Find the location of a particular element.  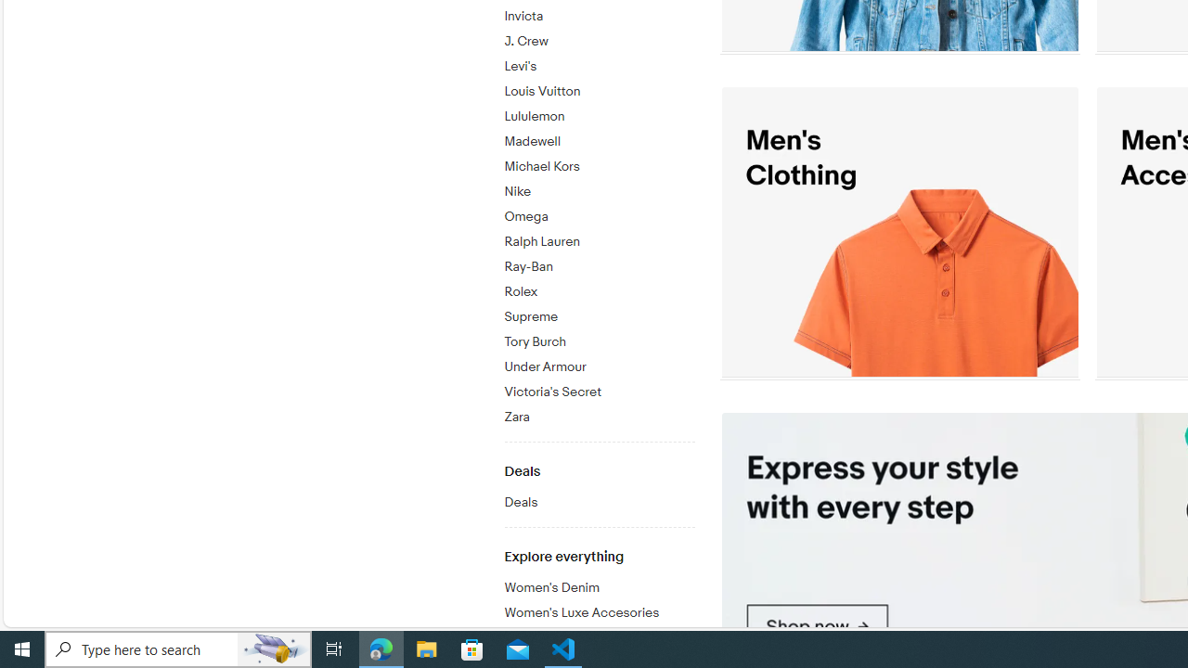

Zara is located at coordinates (599, 414).